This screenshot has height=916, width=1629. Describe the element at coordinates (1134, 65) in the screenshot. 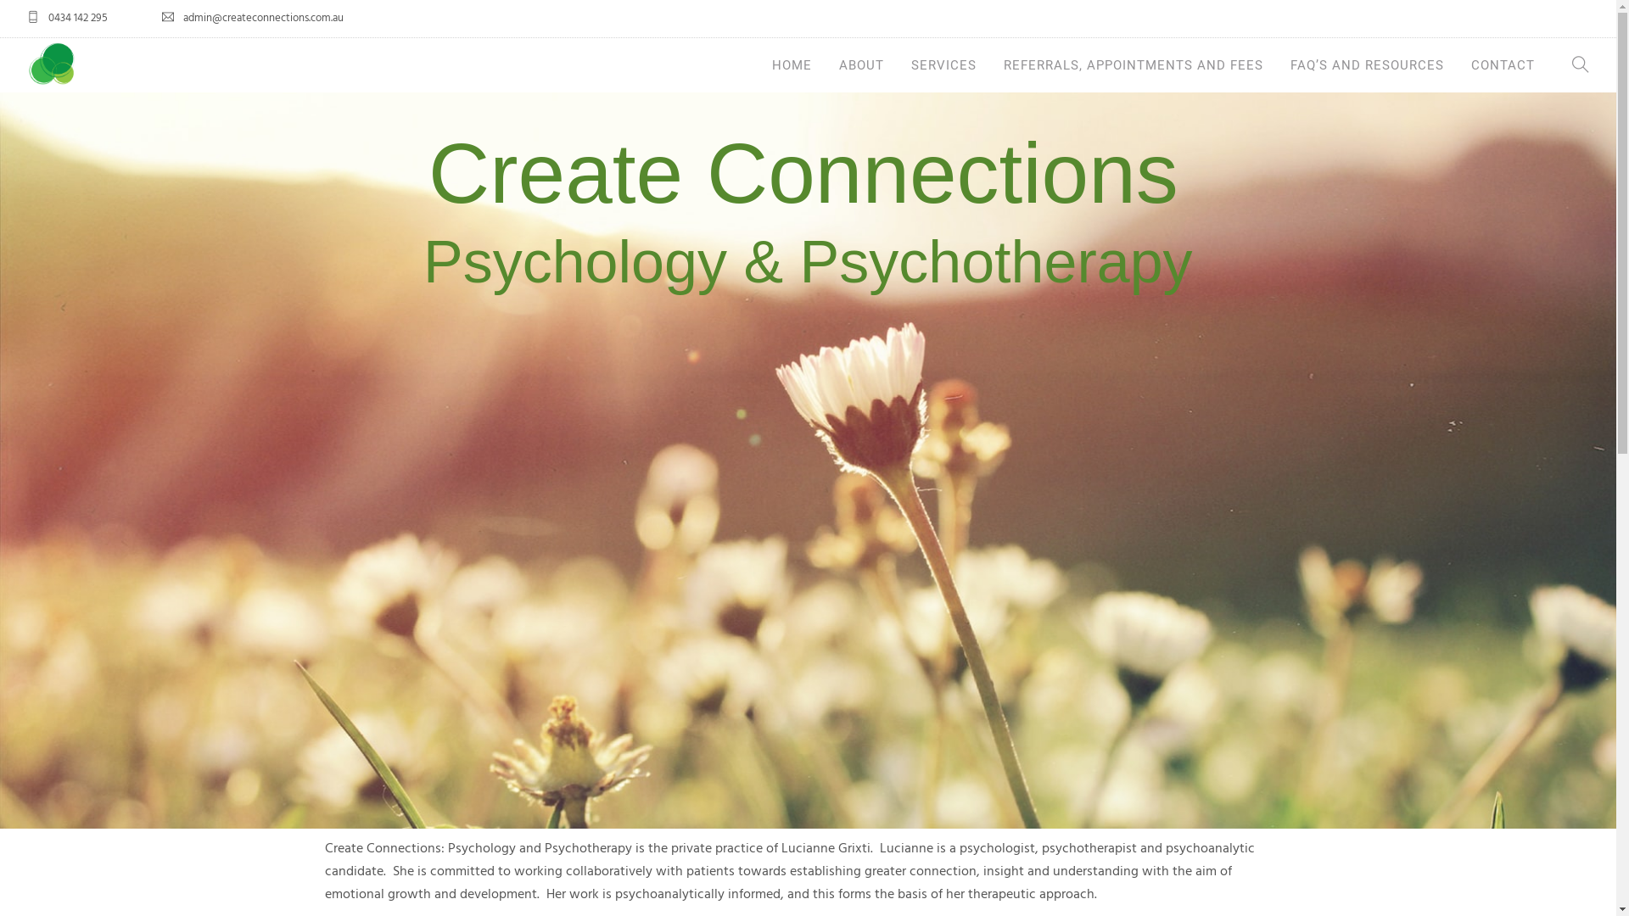

I see `REFERRALS, APPOINTMENTS AND FEES` at that location.